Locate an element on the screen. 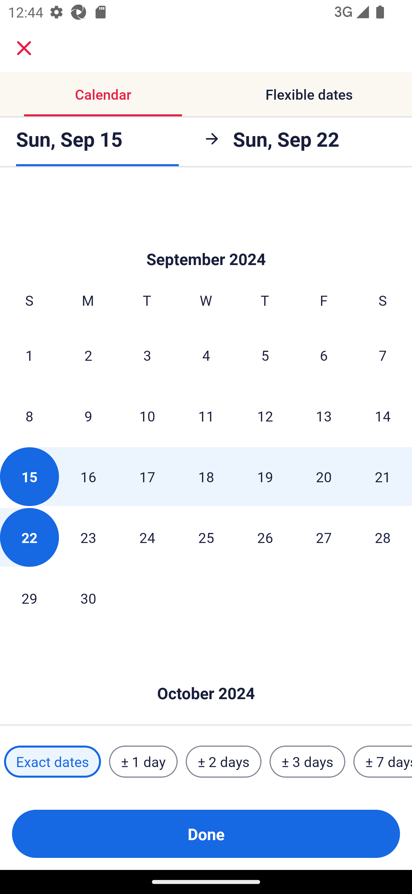 The width and height of the screenshot is (412, 894). ± 7 days is located at coordinates (383, 762).